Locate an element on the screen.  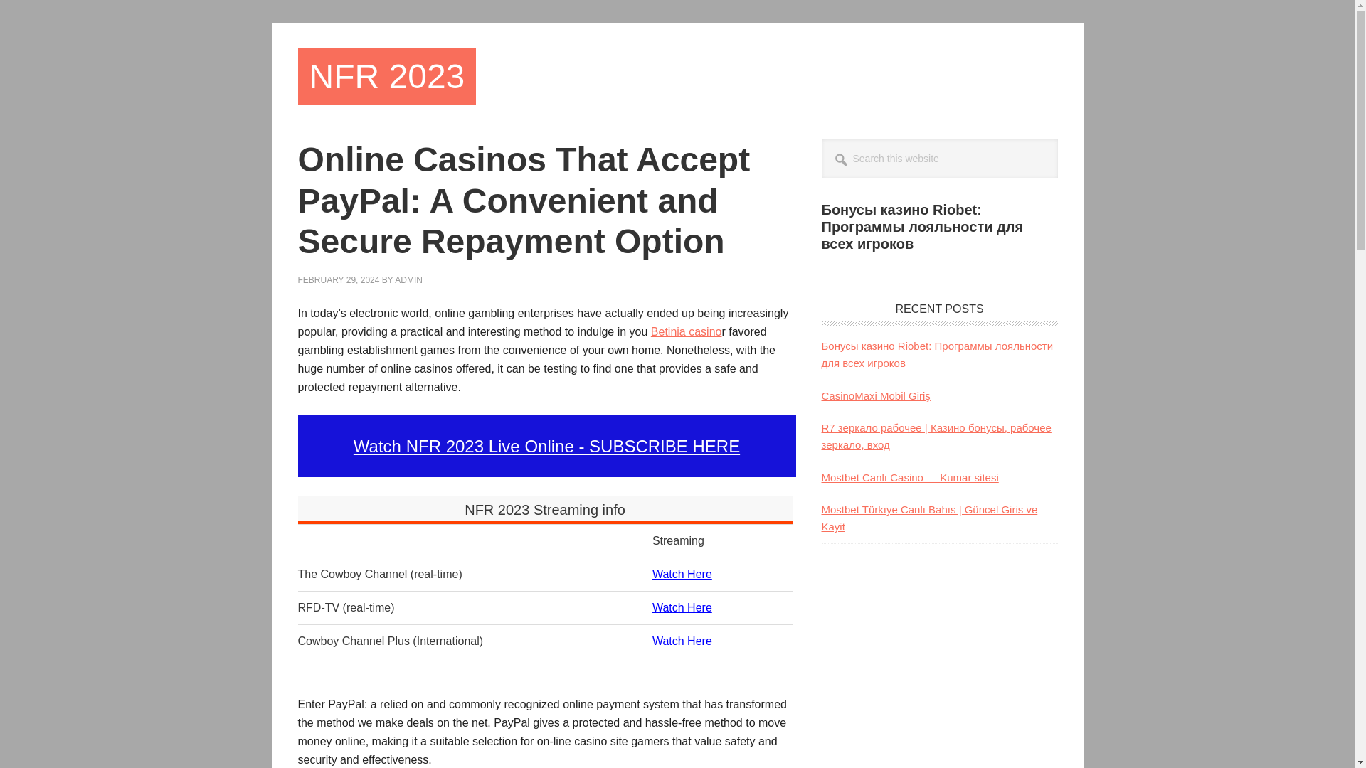
NFR 2023 is located at coordinates (386, 77).